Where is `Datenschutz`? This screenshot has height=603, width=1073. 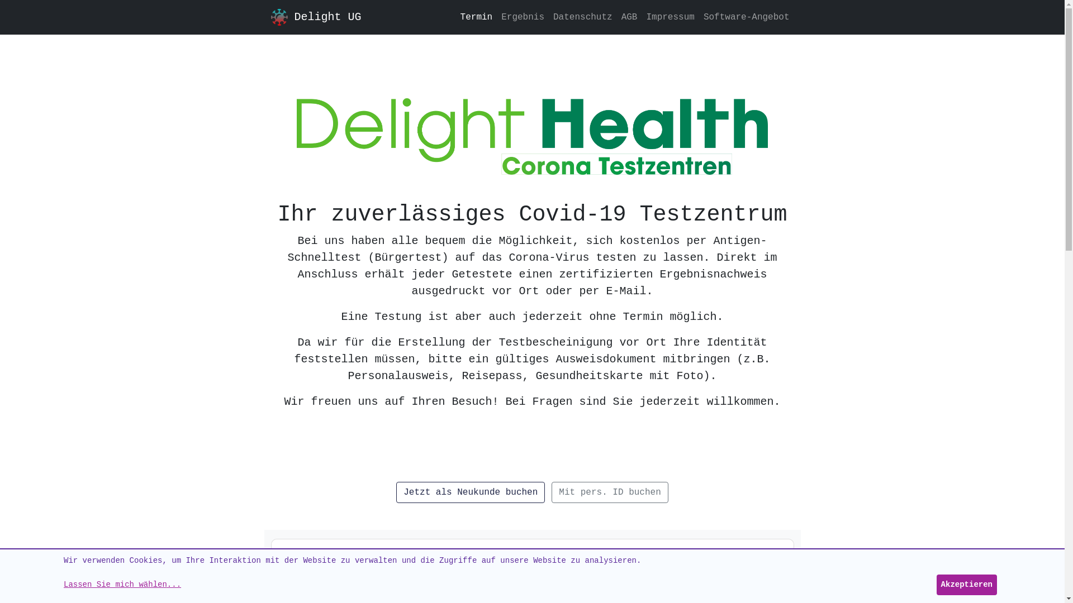
Datenschutz is located at coordinates (583, 17).